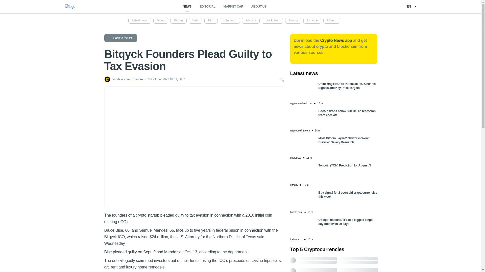 This screenshot has height=272, width=485. What do you see at coordinates (140, 21) in the screenshot?
I see `Latest news` at bounding box center [140, 21].